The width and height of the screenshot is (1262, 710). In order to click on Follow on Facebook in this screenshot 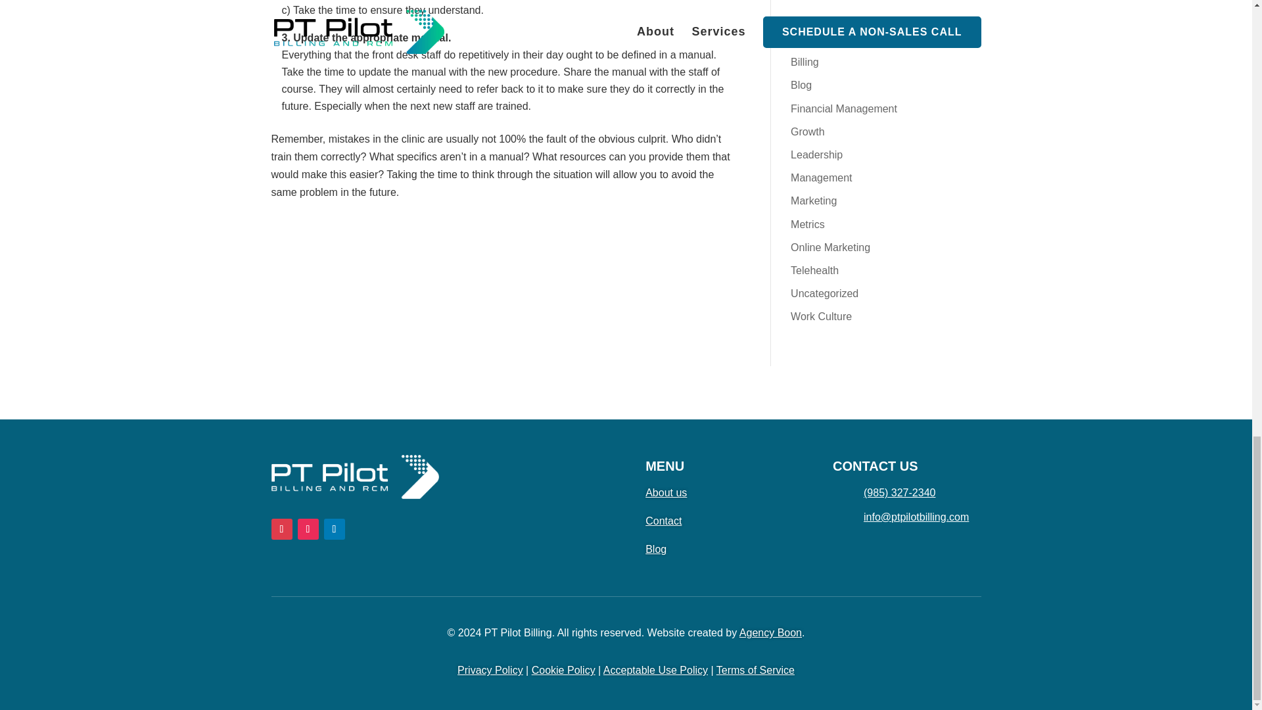, I will do `click(281, 529)`.